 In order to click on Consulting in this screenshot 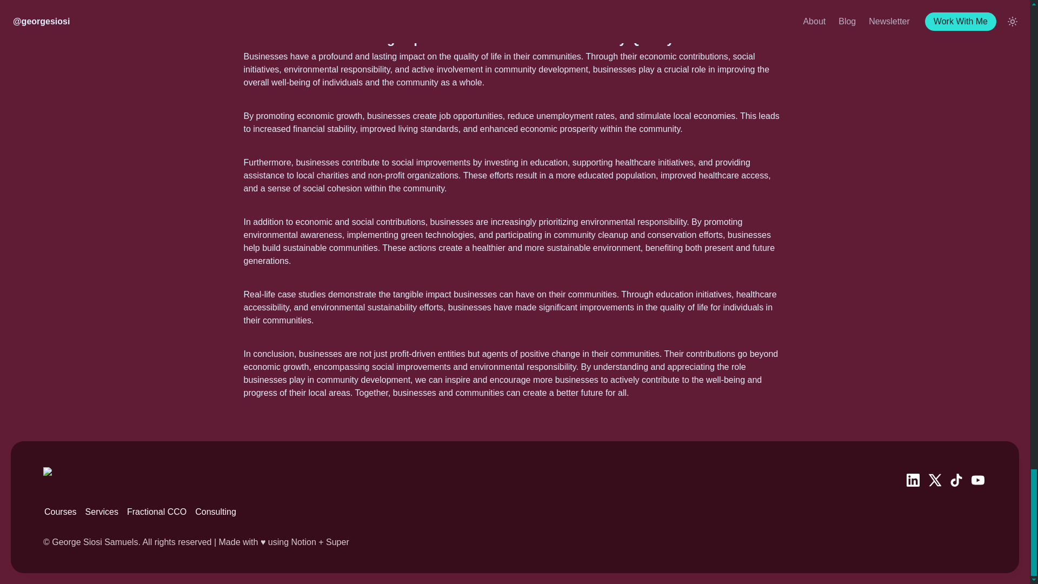, I will do `click(216, 512)`.